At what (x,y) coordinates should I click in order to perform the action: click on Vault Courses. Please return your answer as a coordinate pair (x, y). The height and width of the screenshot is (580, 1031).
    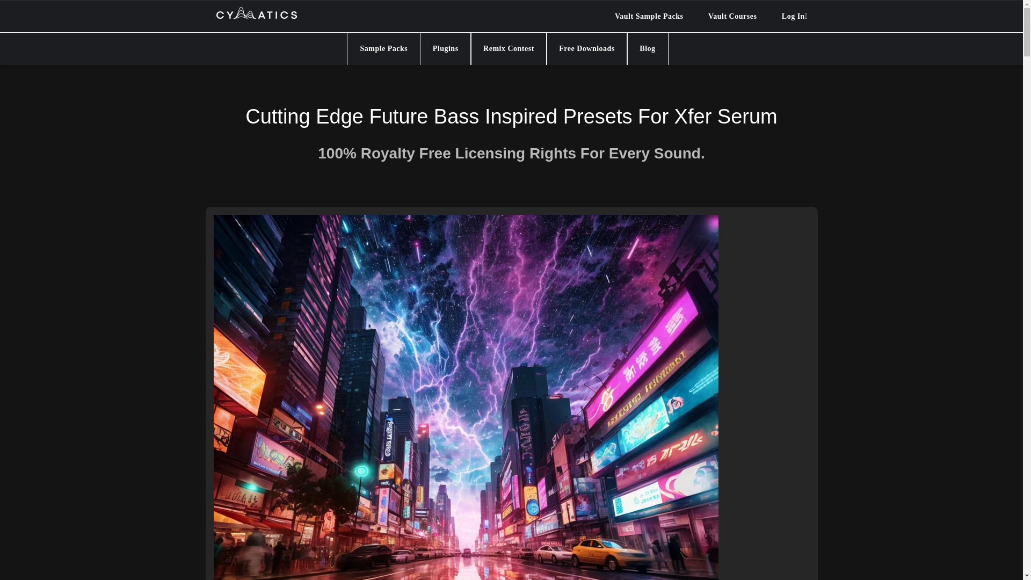
    Looking at the image, I should click on (732, 16).